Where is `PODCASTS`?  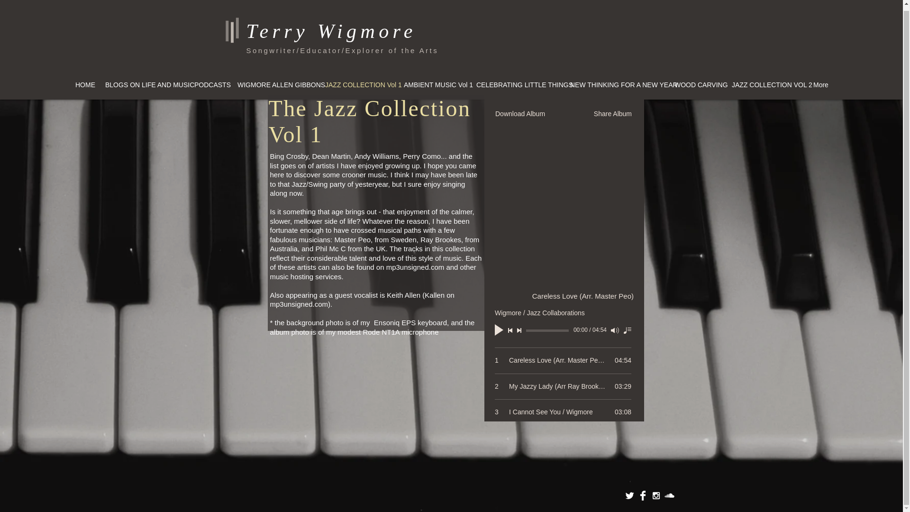 PODCASTS is located at coordinates (209, 85).